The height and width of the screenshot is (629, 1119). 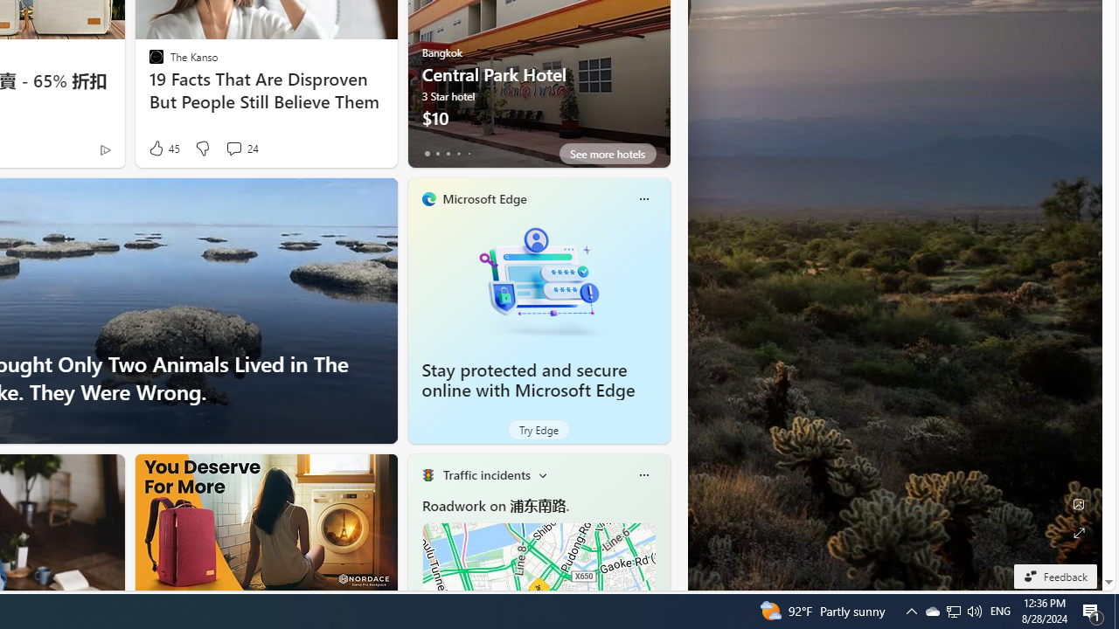 What do you see at coordinates (528, 380) in the screenshot?
I see `Stay protected and secure online with Microsoft Edge` at bounding box center [528, 380].